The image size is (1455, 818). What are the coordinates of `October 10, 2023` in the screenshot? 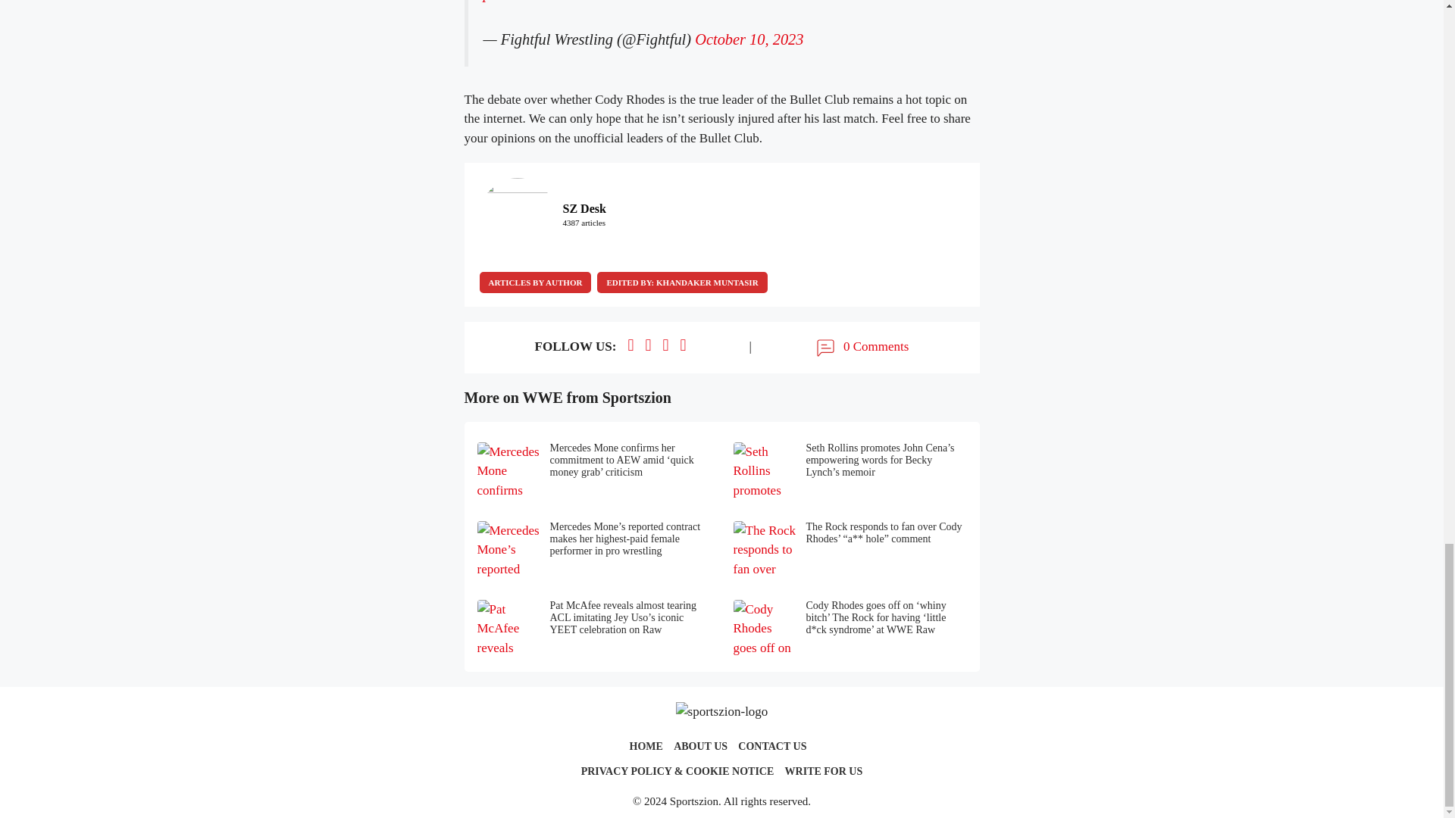 It's located at (749, 39).